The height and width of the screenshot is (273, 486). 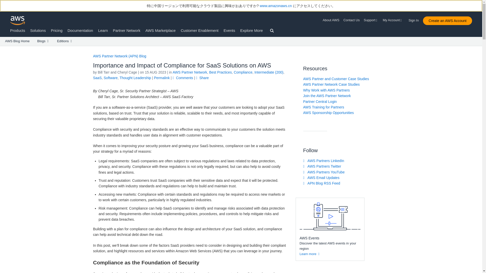 I want to click on Click here to return to Amazon Web Services homepage, so click(x=18, y=20).